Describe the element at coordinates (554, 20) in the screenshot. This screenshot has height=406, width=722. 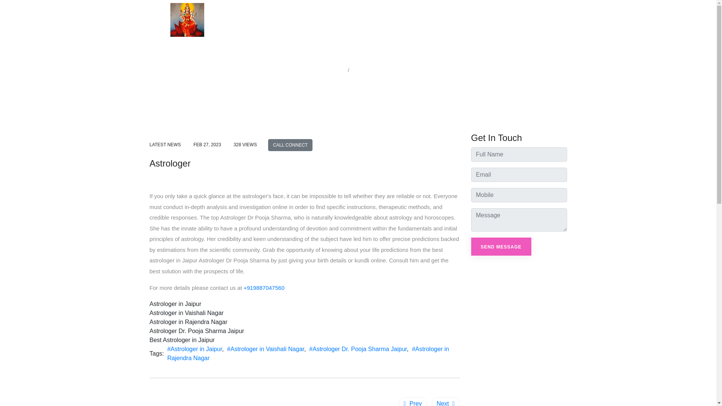
I see `Contact` at that location.